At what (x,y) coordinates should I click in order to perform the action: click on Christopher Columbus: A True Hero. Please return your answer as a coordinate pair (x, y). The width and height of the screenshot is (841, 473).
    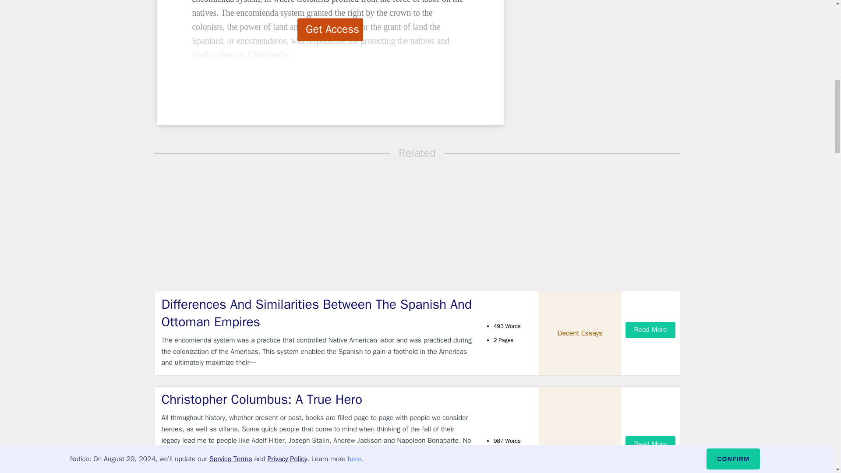
    Looking at the image, I should click on (317, 399).